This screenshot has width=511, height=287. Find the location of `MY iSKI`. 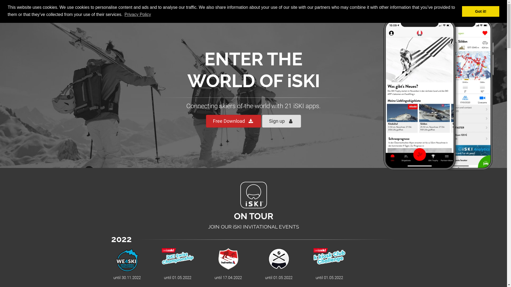

MY iSKI is located at coordinates (335, 11).